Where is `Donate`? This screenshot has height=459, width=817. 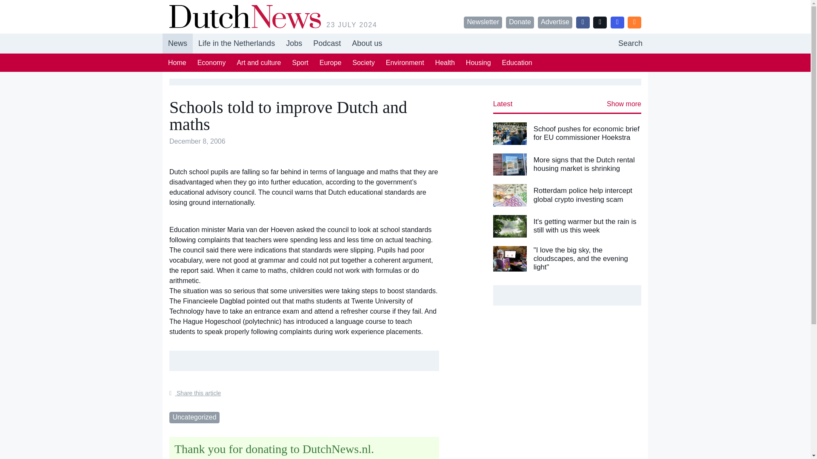 Donate is located at coordinates (520, 22).